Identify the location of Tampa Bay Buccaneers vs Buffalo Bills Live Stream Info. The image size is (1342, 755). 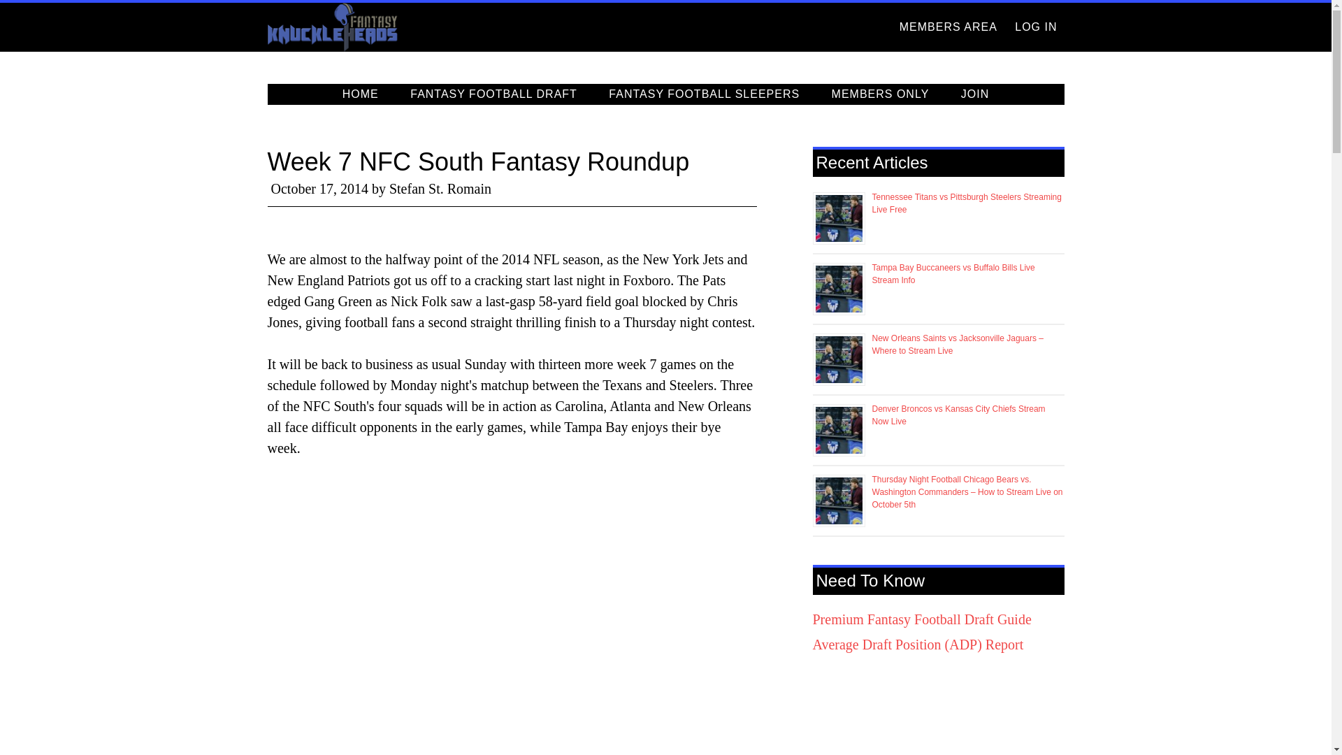
(953, 274).